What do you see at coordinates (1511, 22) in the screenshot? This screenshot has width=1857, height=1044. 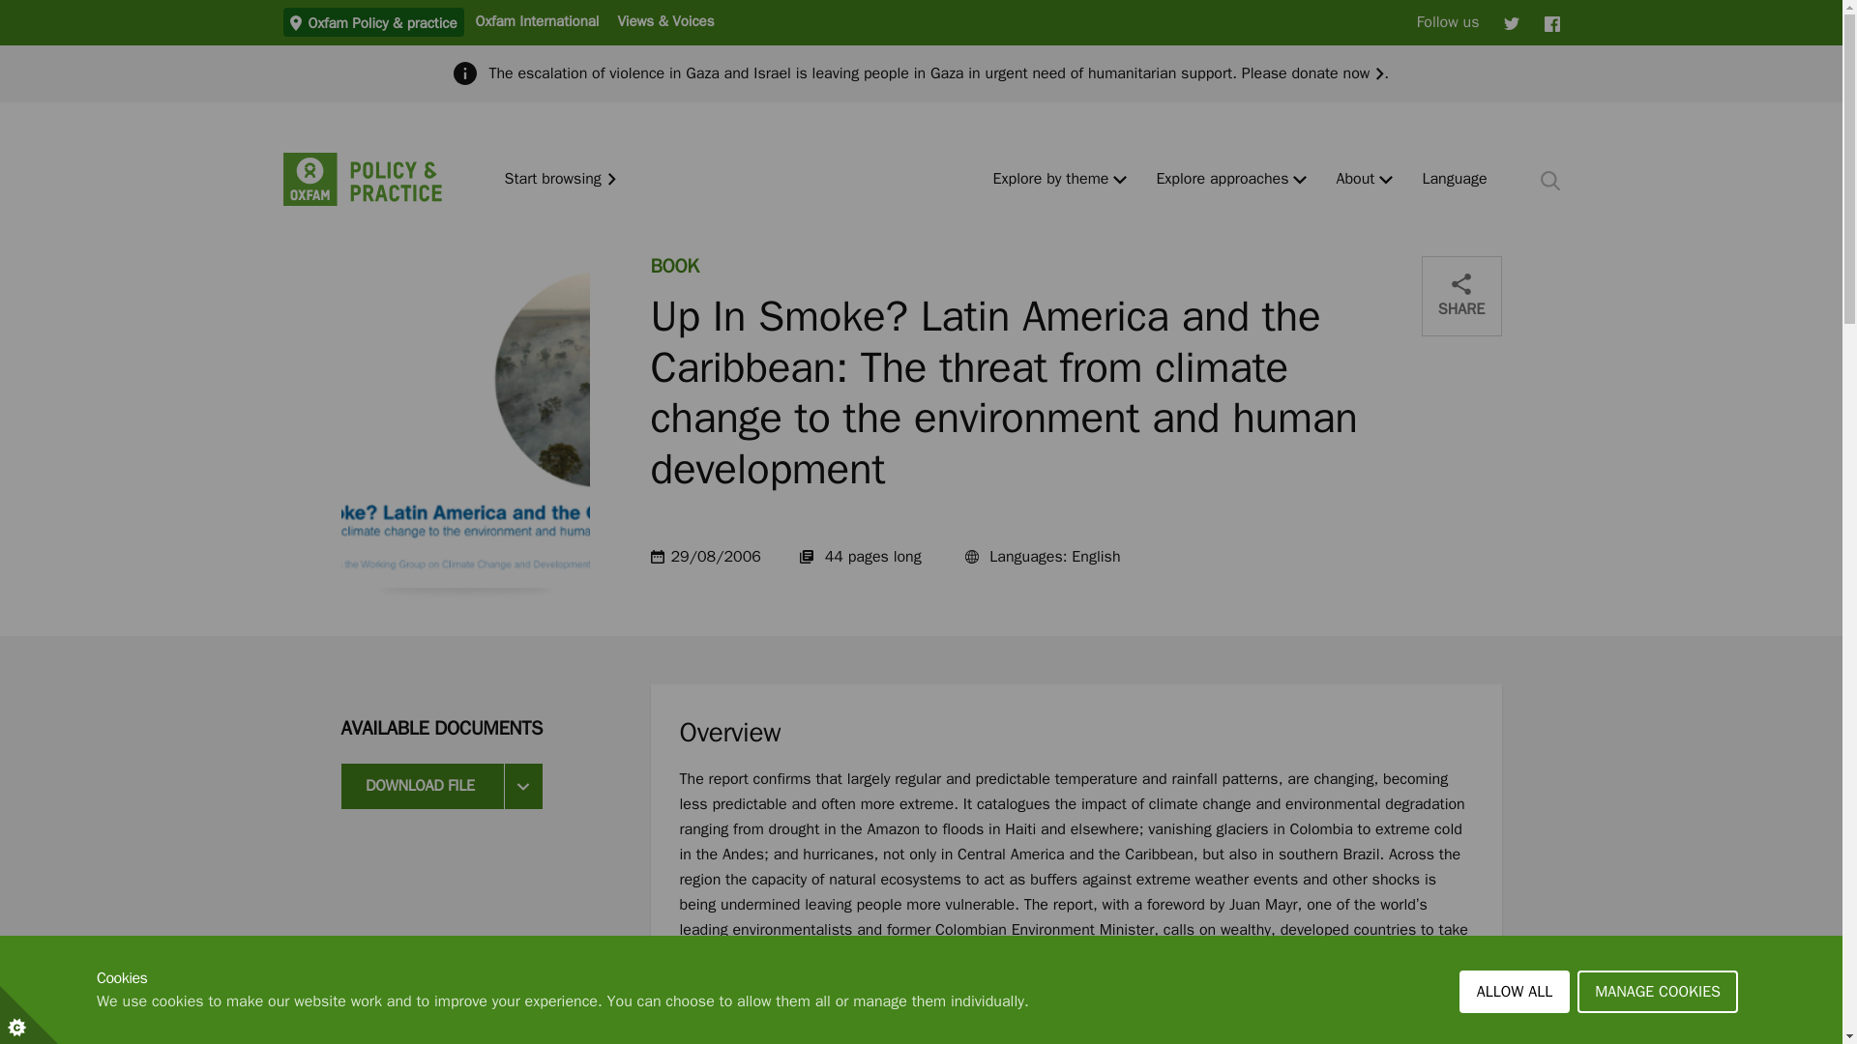 I see `Twitter` at bounding box center [1511, 22].